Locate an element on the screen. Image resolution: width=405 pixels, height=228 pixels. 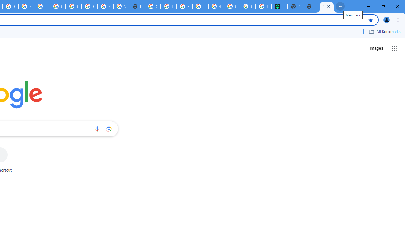
Sign in - Google Accounts is located at coordinates (153, 6).